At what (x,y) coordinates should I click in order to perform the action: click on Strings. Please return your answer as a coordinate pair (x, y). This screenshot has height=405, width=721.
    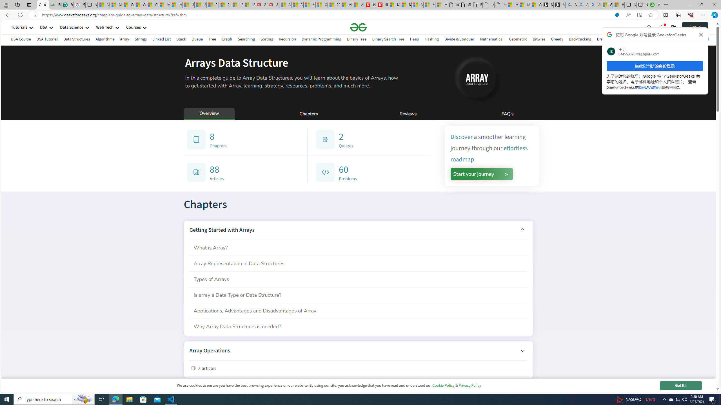
    Looking at the image, I should click on (140, 40).